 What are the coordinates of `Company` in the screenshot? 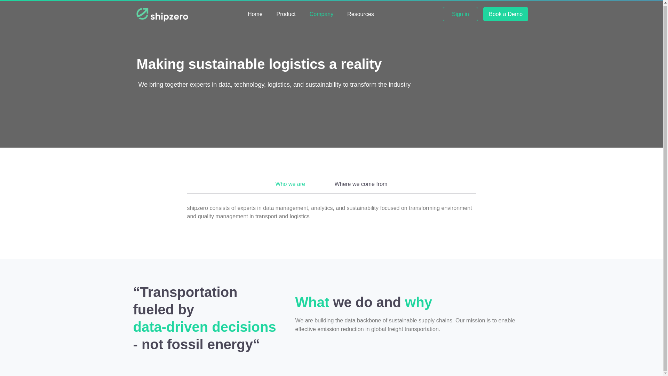 It's located at (321, 14).